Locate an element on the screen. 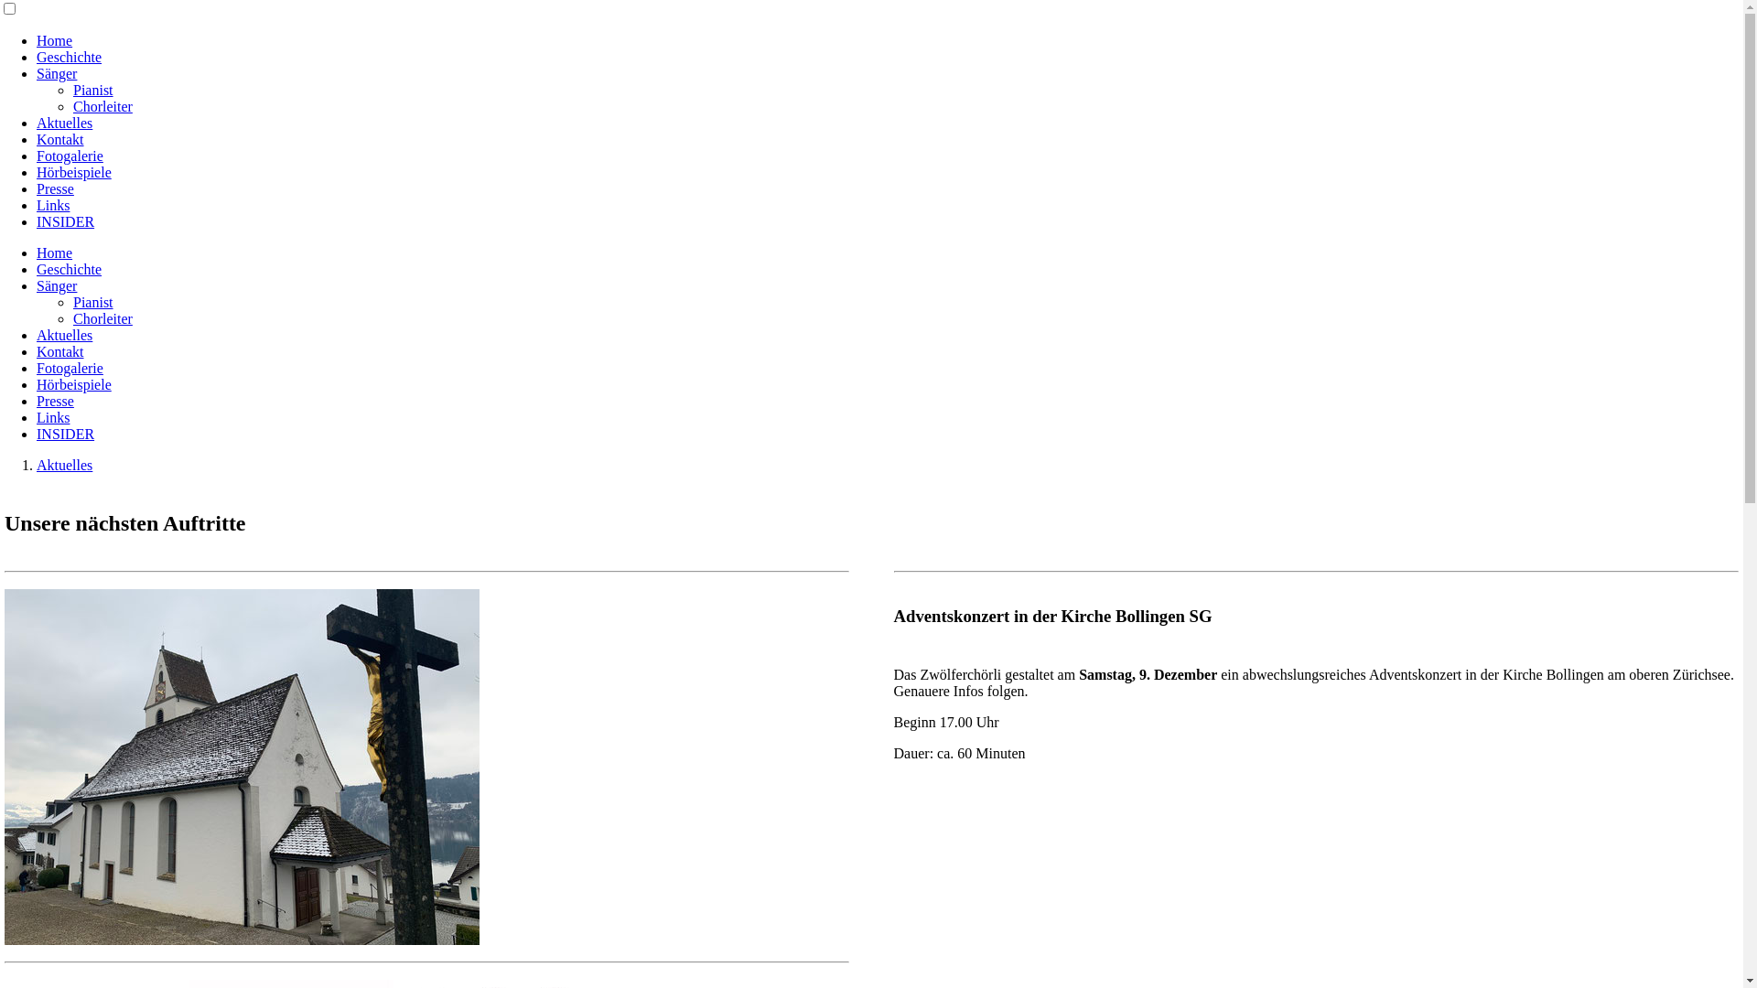 The height and width of the screenshot is (988, 1757). Presse is located at coordinates (55, 401).